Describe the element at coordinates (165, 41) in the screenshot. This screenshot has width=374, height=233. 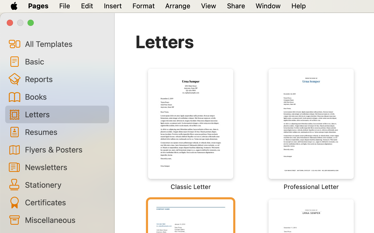
I see `Letters` at that location.